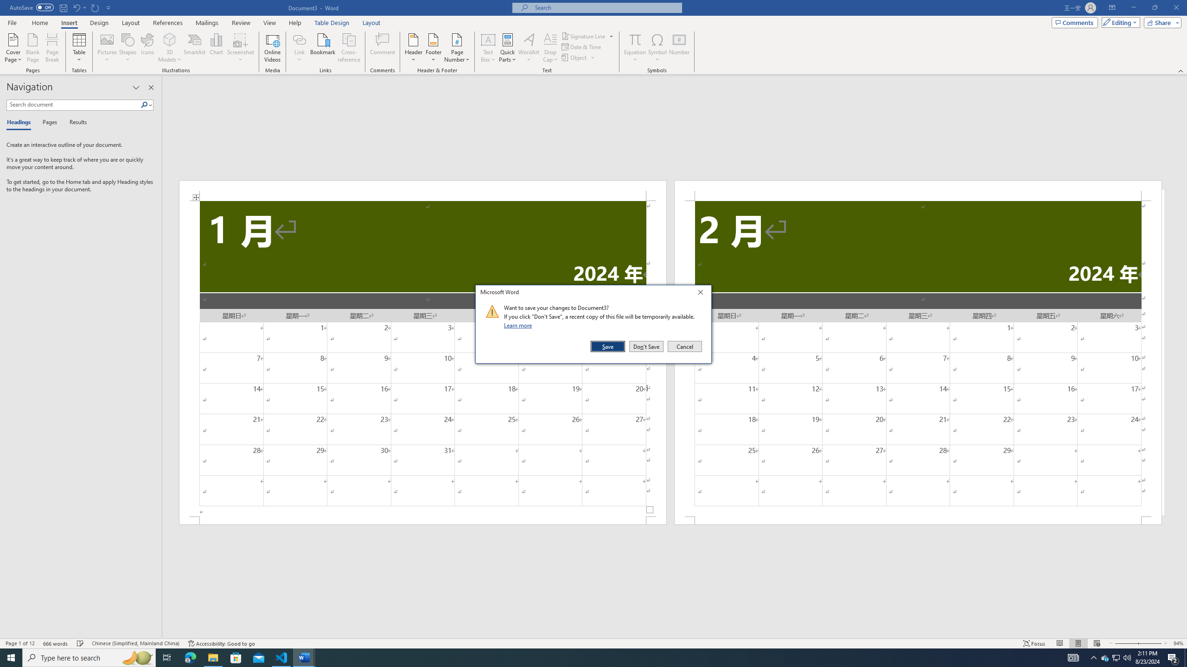 Image resolution: width=1187 pixels, height=667 pixels. I want to click on Page Break, so click(52, 48).